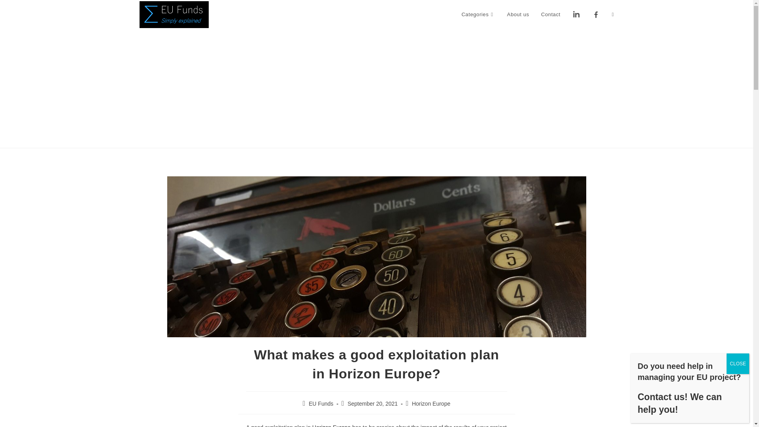 The width and height of the screenshot is (759, 427). What do you see at coordinates (431, 404) in the screenshot?
I see `Horizon Europe` at bounding box center [431, 404].